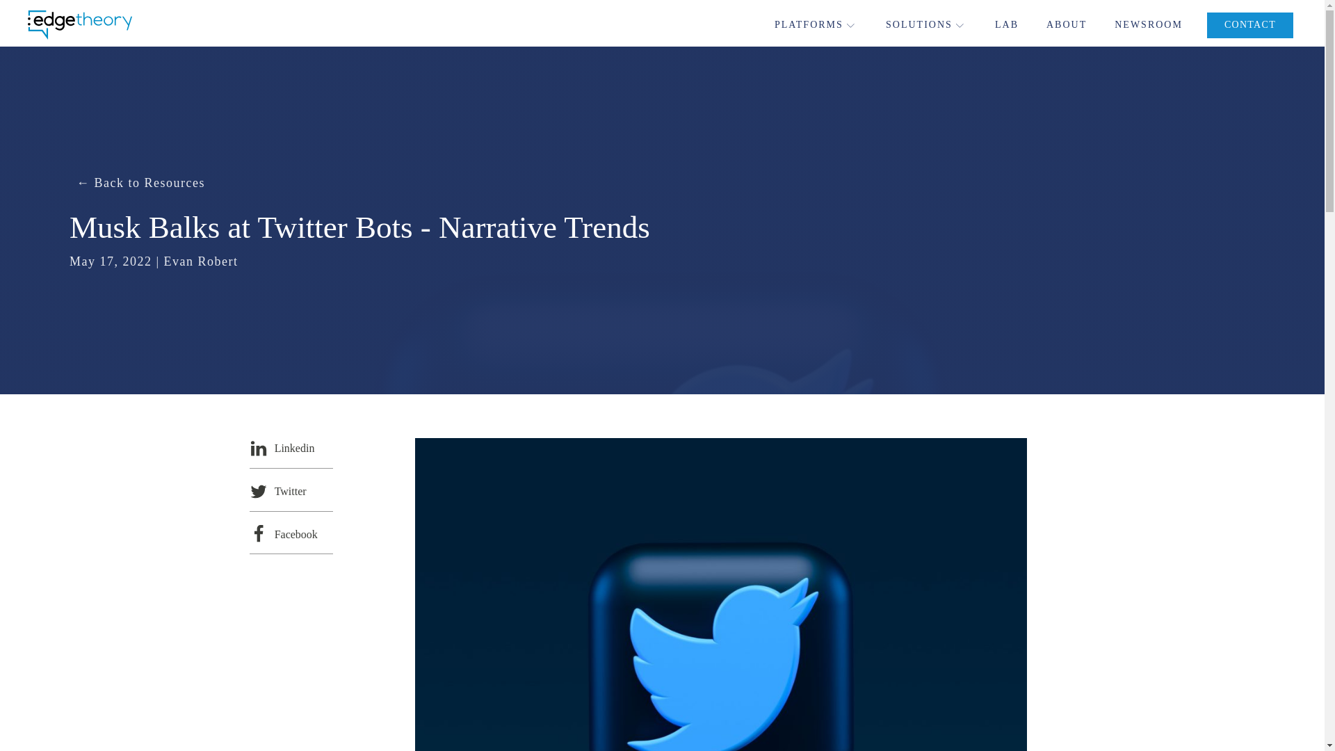 The width and height of the screenshot is (1335, 751). What do you see at coordinates (1006, 25) in the screenshot?
I see `LAB` at bounding box center [1006, 25].